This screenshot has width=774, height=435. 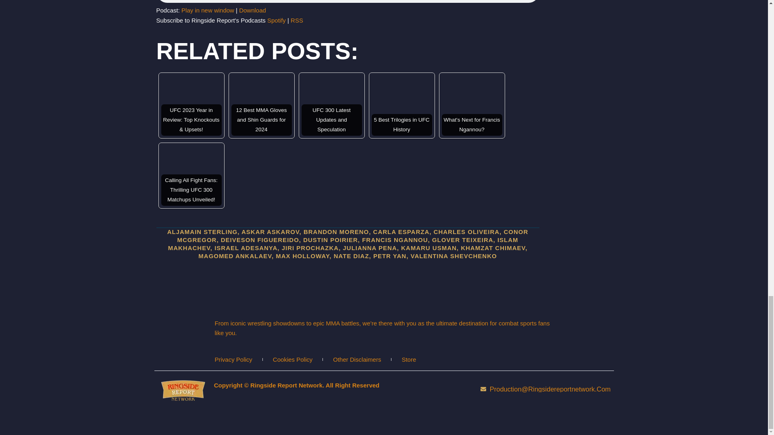 I want to click on RSS, so click(x=297, y=20).